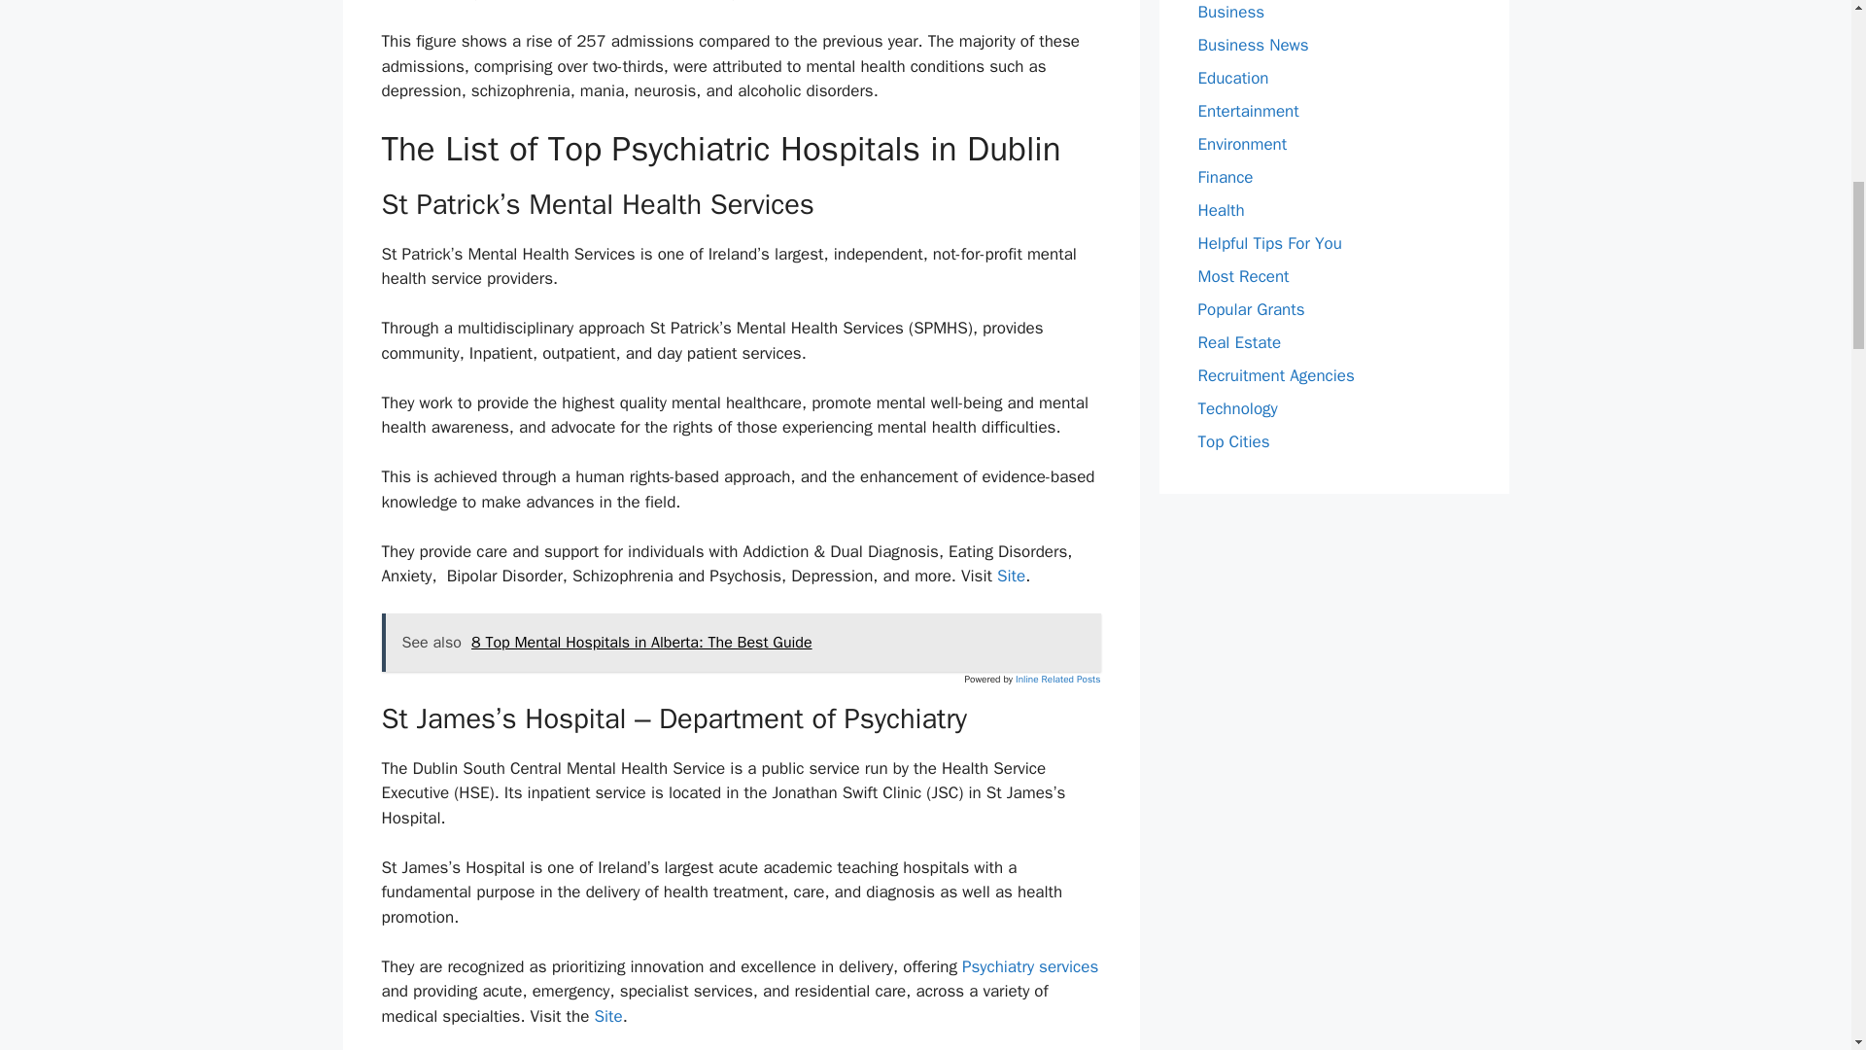  I want to click on Inline Related Posts, so click(1057, 679).